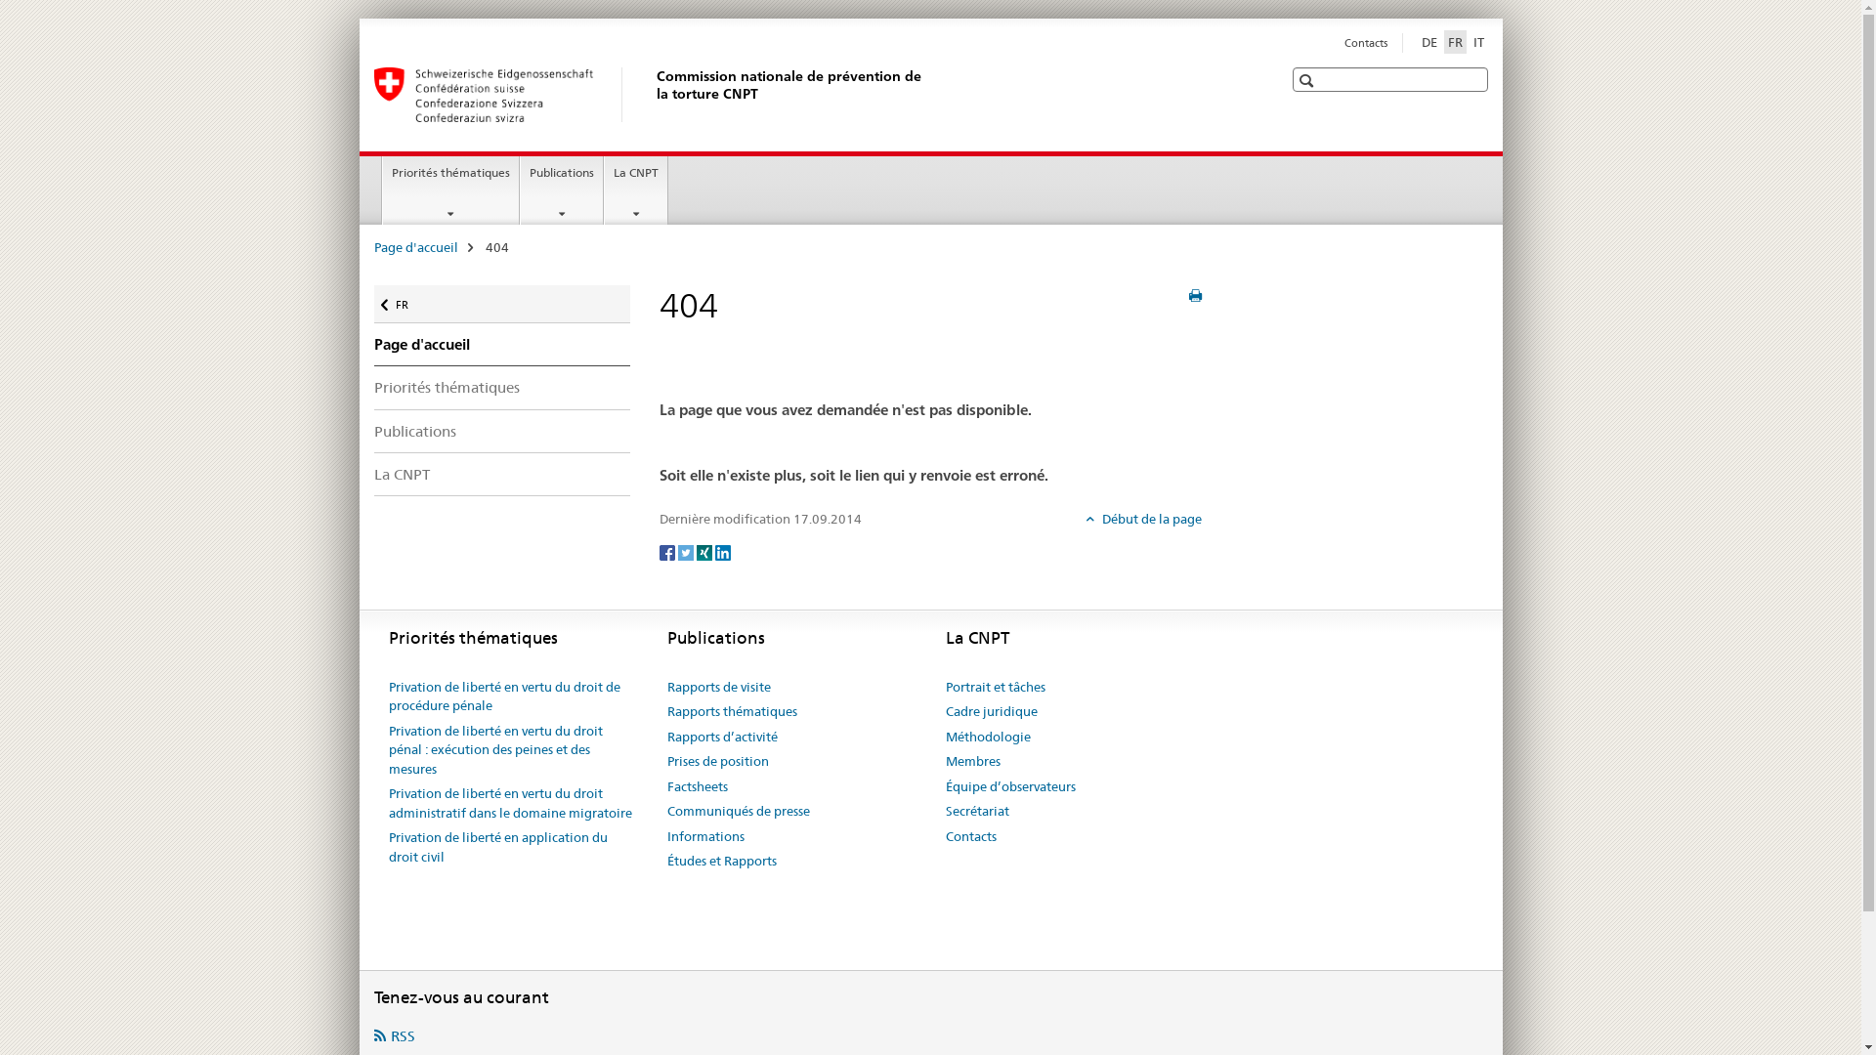  I want to click on Page d'accueil, so click(415, 247).